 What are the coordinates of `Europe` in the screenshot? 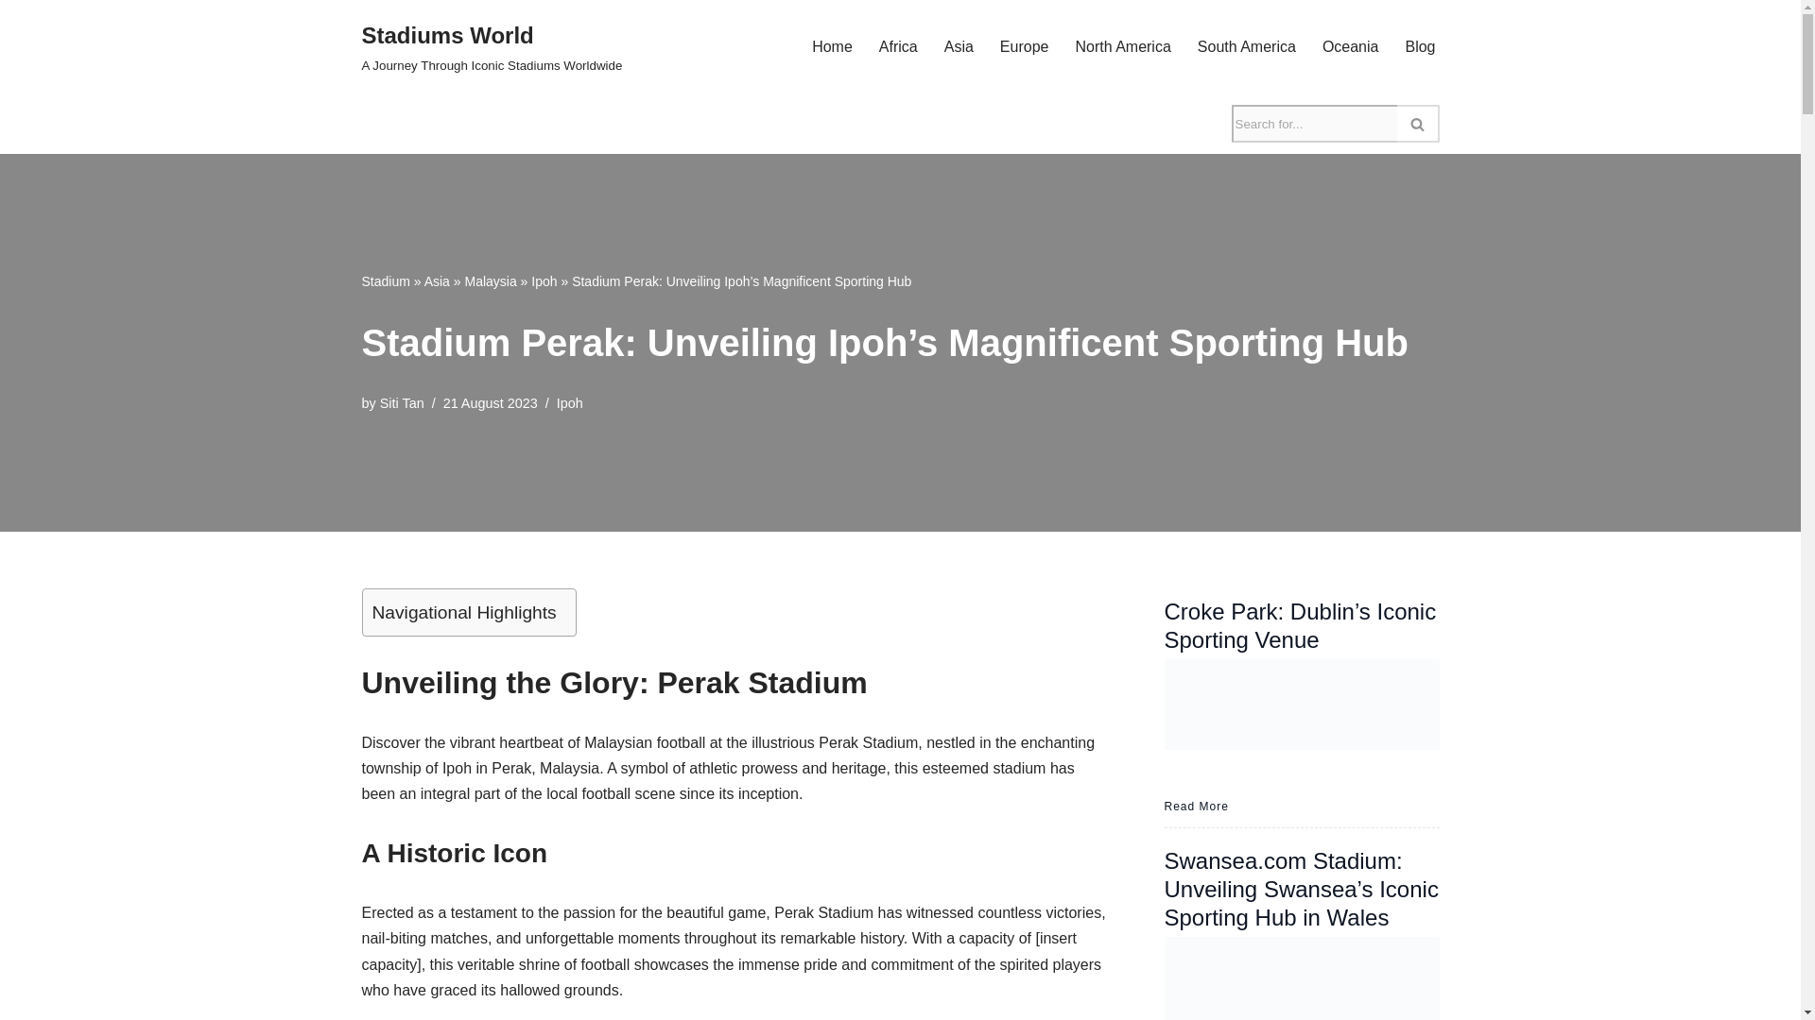 It's located at (1024, 45).